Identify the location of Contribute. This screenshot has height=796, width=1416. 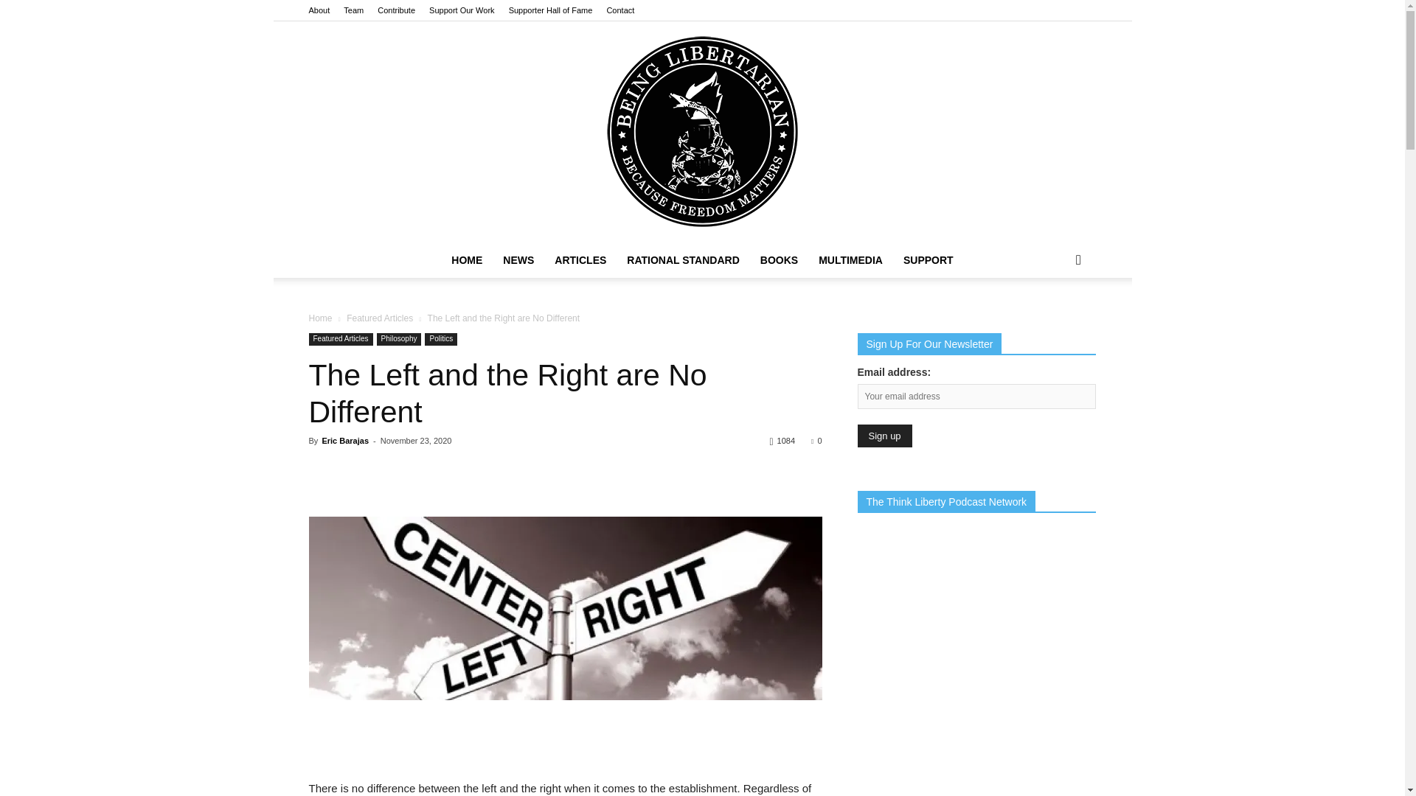
(396, 10).